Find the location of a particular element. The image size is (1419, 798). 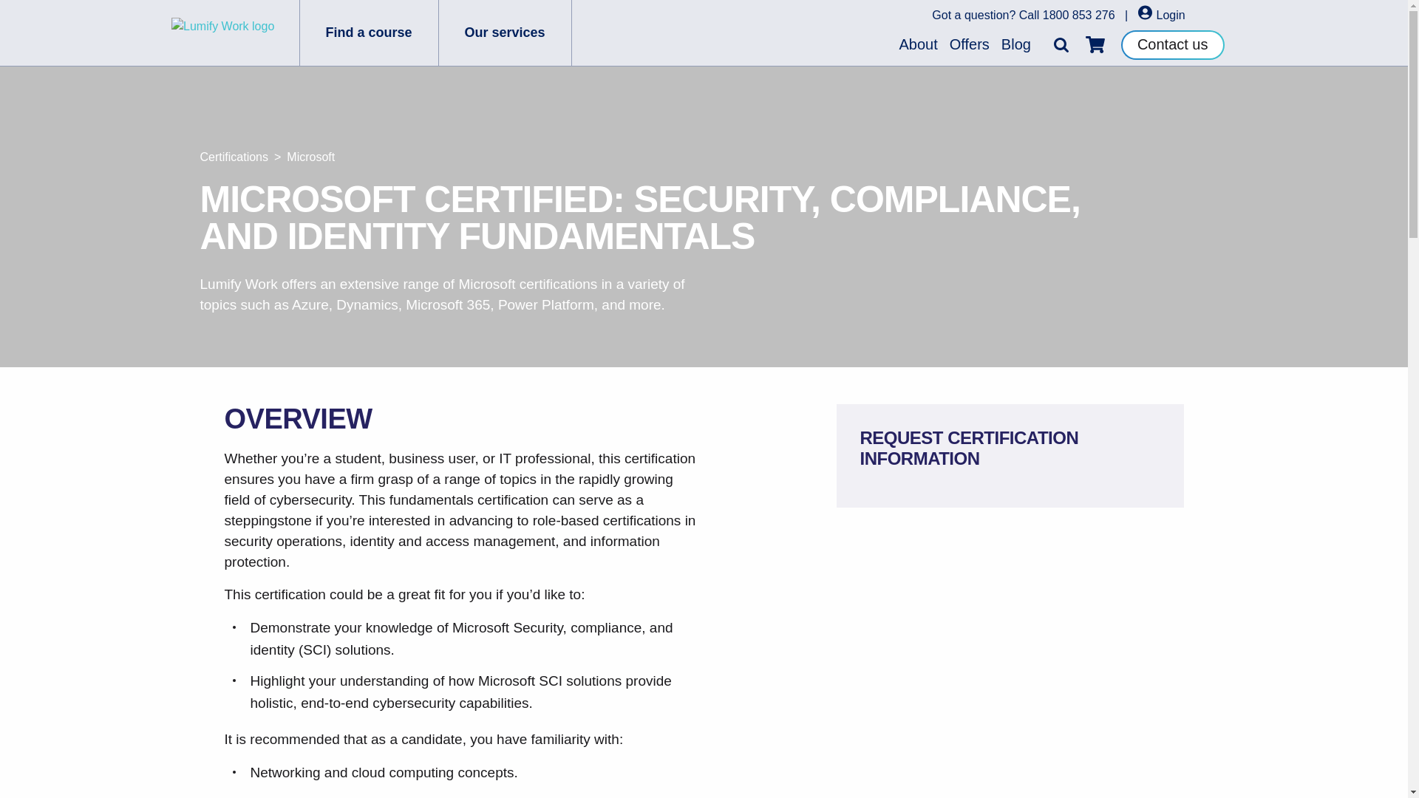

homepage is located at coordinates (235, 33).